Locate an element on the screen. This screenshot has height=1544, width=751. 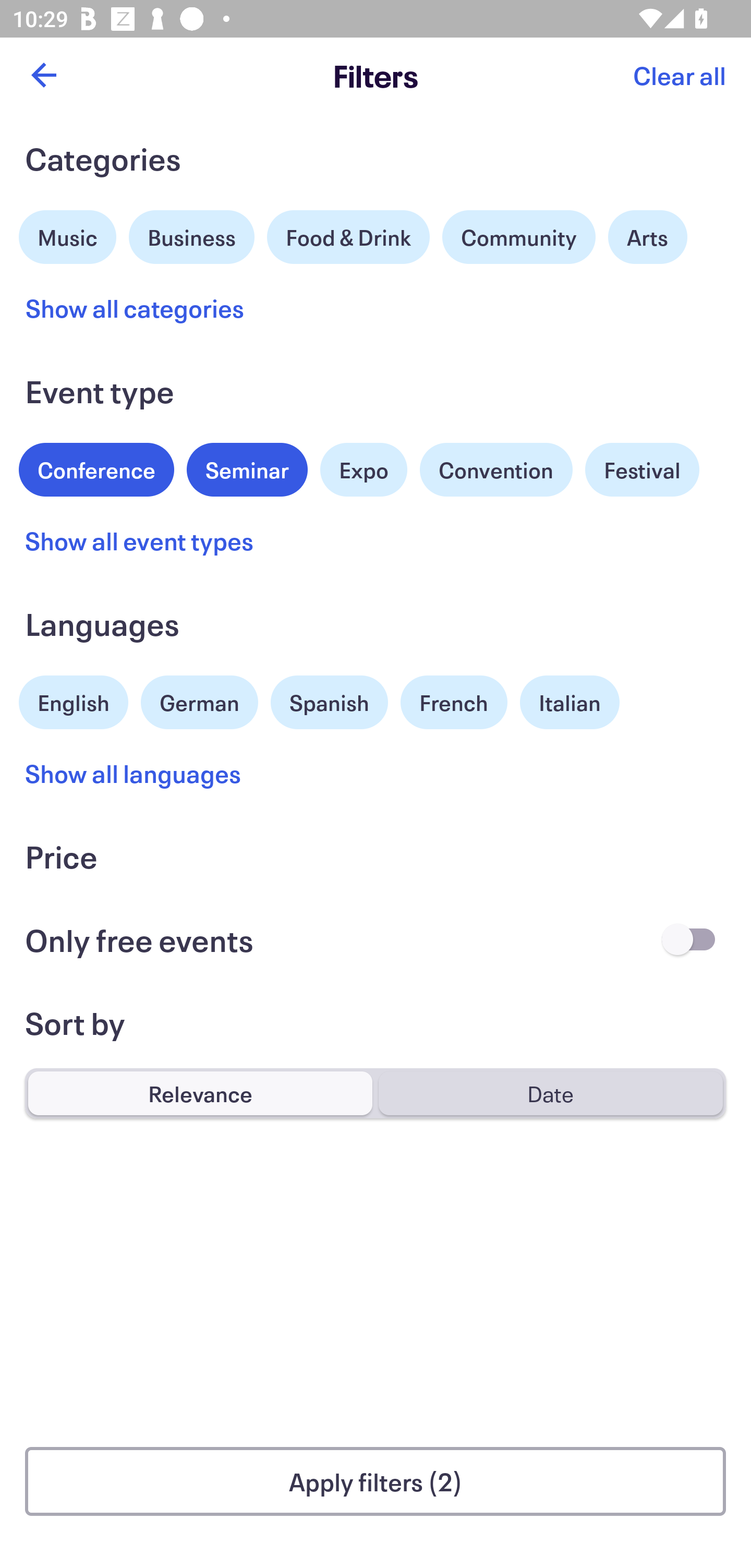
German is located at coordinates (199, 700).